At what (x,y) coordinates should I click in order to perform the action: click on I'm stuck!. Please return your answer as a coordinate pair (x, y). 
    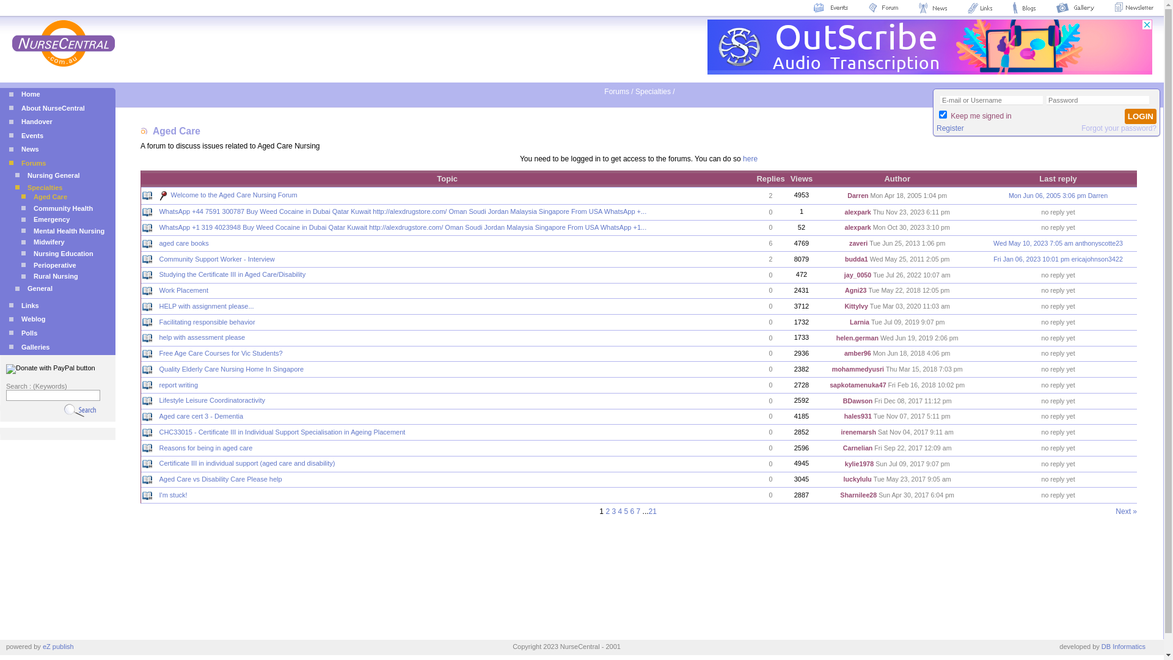
    Looking at the image, I should click on (173, 495).